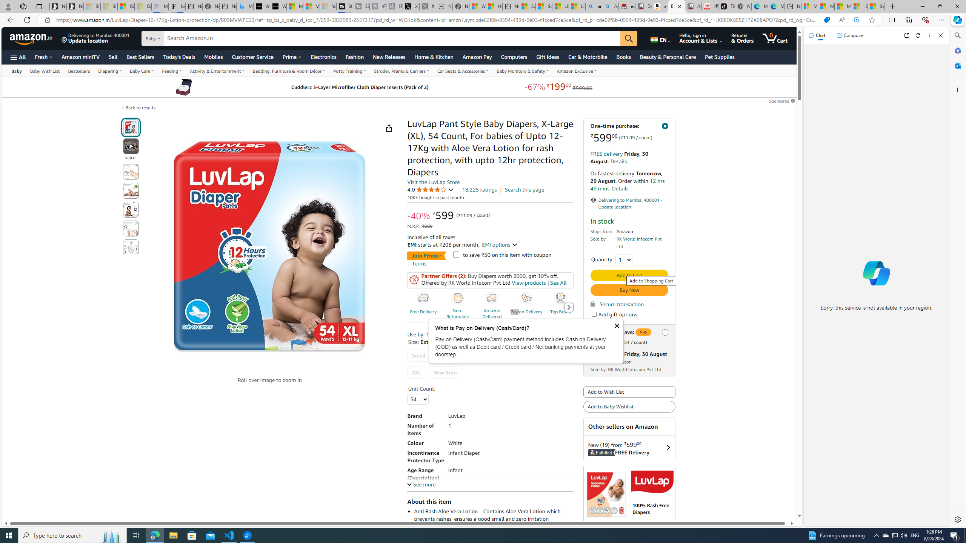 The width and height of the screenshot is (966, 543). What do you see at coordinates (826, 6) in the screenshot?
I see `Microsoft account | Privacy` at bounding box center [826, 6].